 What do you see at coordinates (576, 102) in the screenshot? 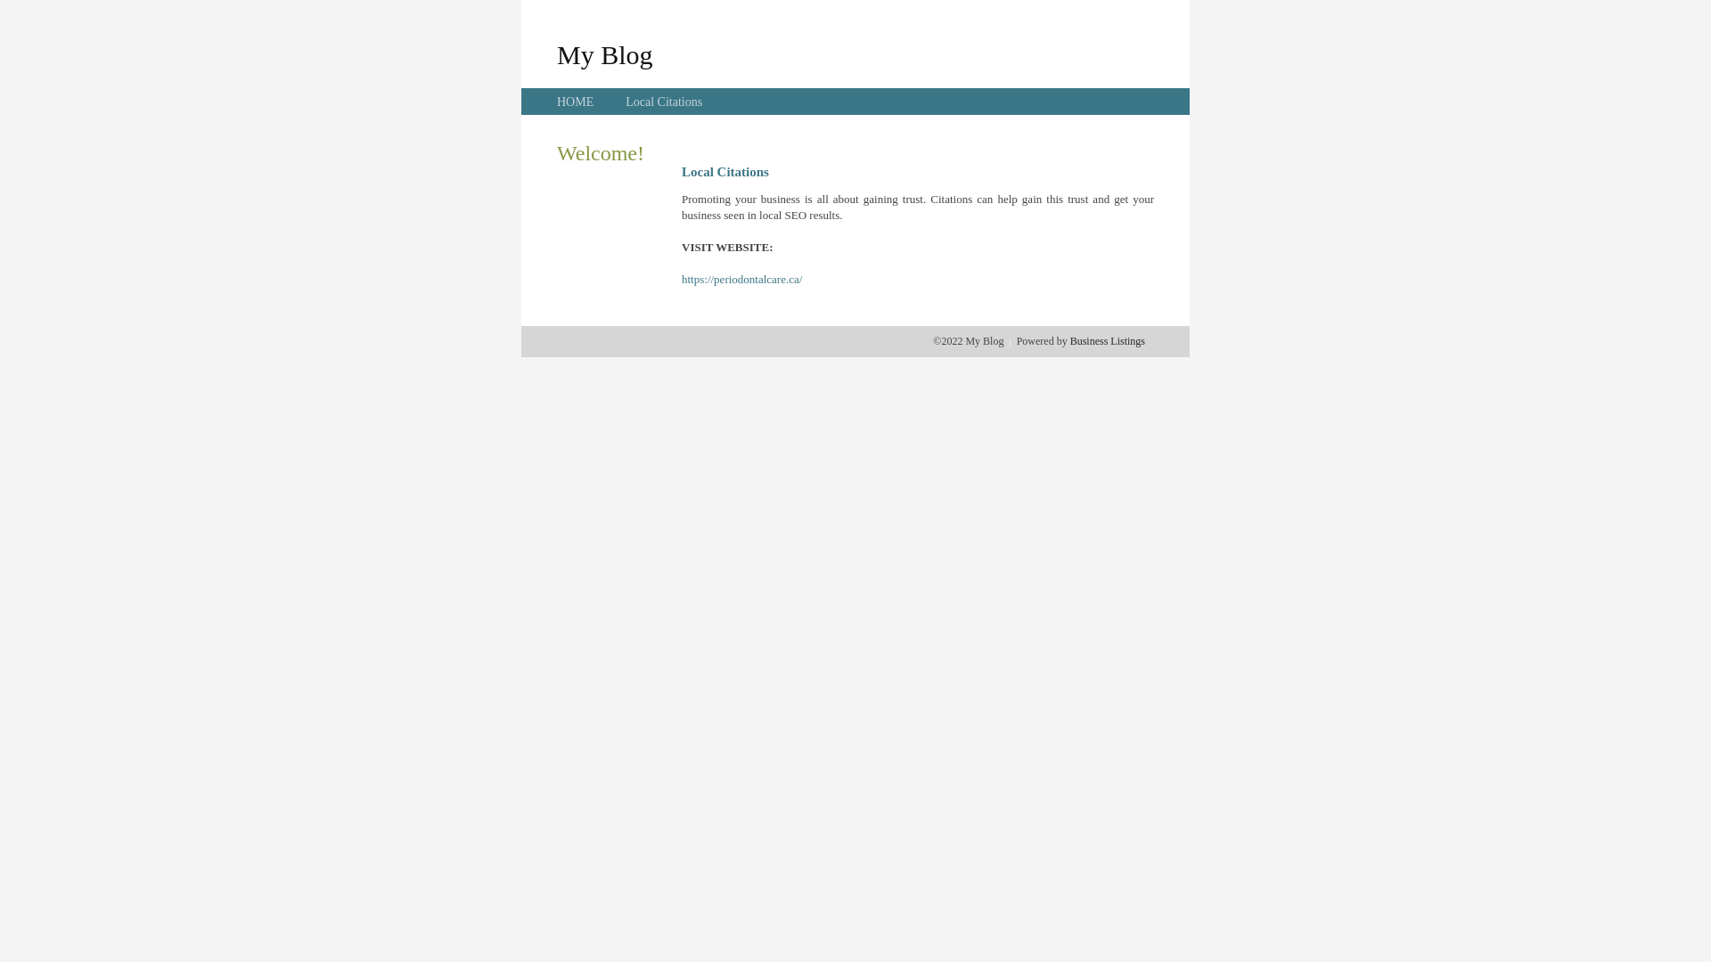
I see `HOME` at bounding box center [576, 102].